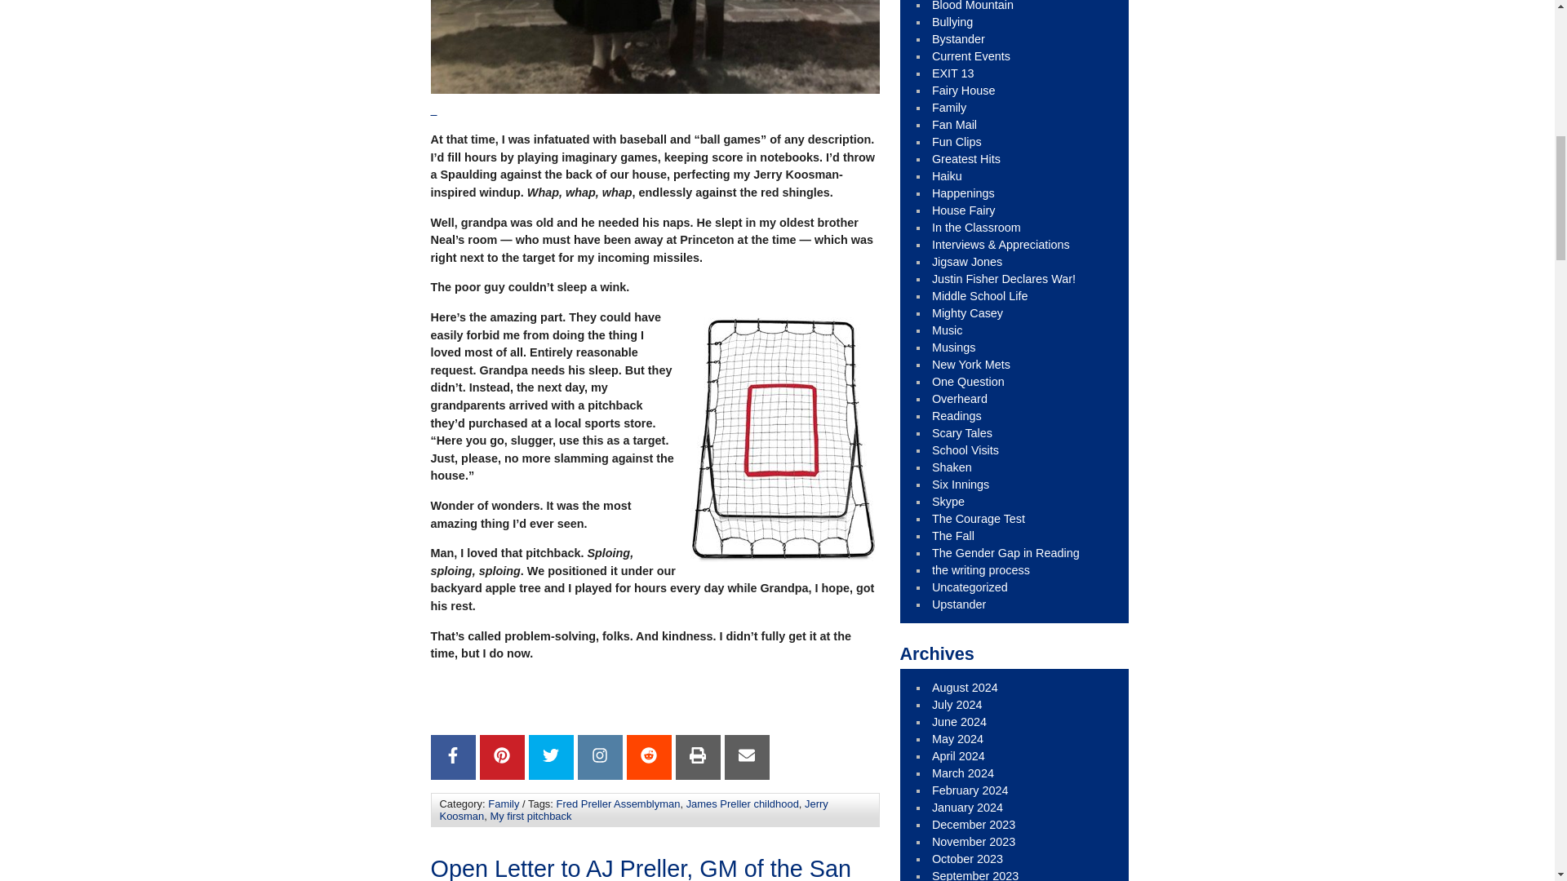 The image size is (1567, 881). Describe the element at coordinates (966, 158) in the screenshot. I see `Favorite old posts.` at that location.